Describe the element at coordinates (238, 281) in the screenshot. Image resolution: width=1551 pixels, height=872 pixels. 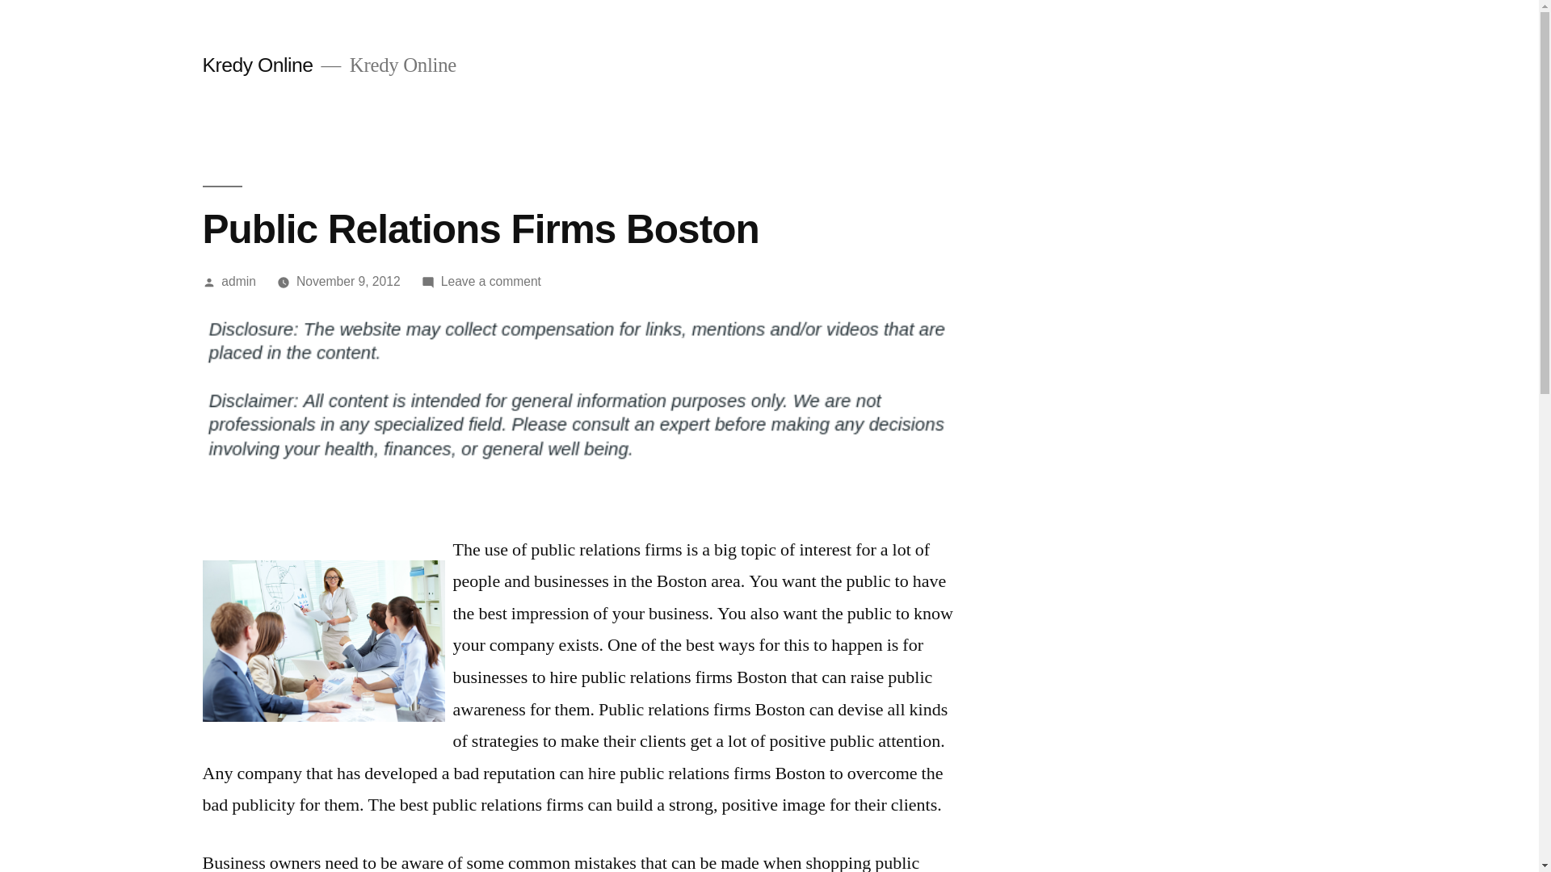
I see `admin` at that location.